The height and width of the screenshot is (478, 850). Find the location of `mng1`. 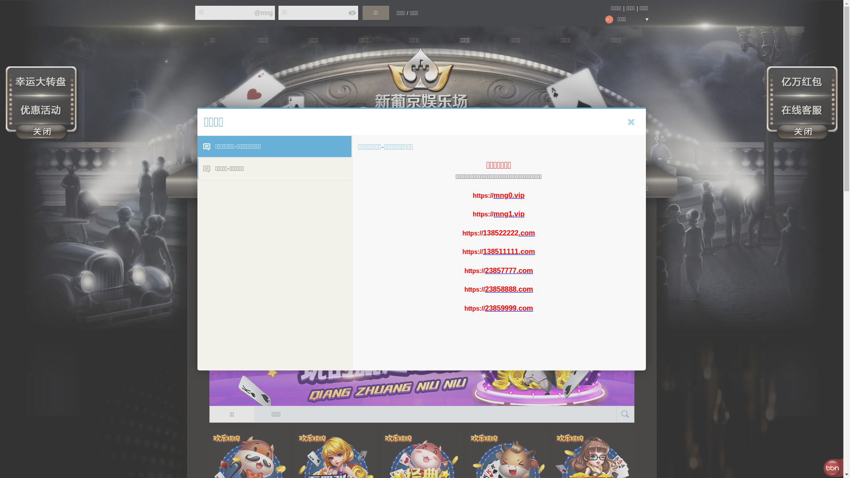

mng1 is located at coordinates (503, 214).